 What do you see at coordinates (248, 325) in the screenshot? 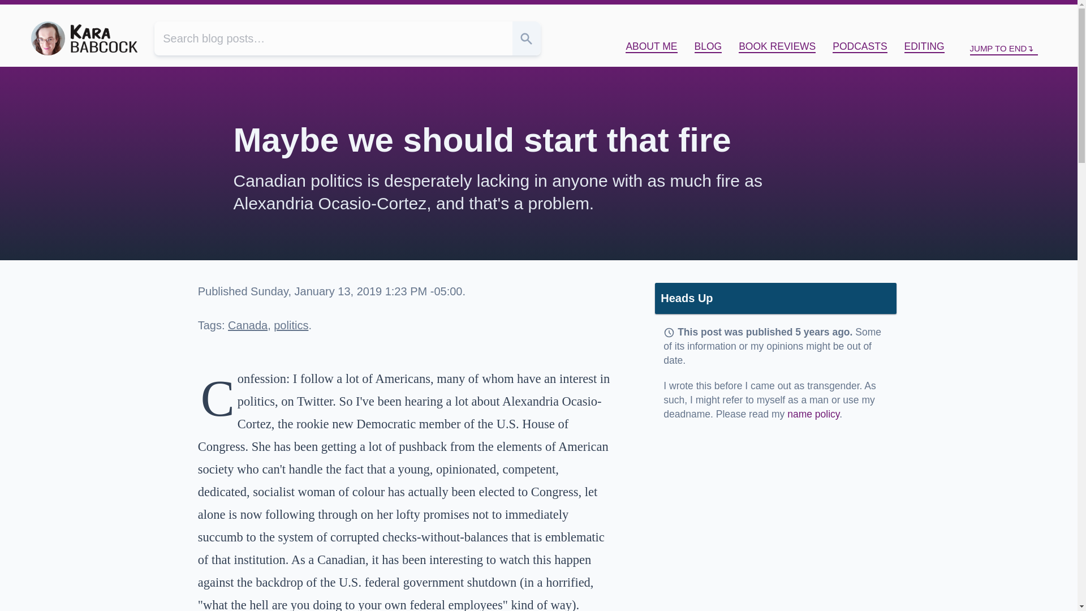
I see `Canada` at bounding box center [248, 325].